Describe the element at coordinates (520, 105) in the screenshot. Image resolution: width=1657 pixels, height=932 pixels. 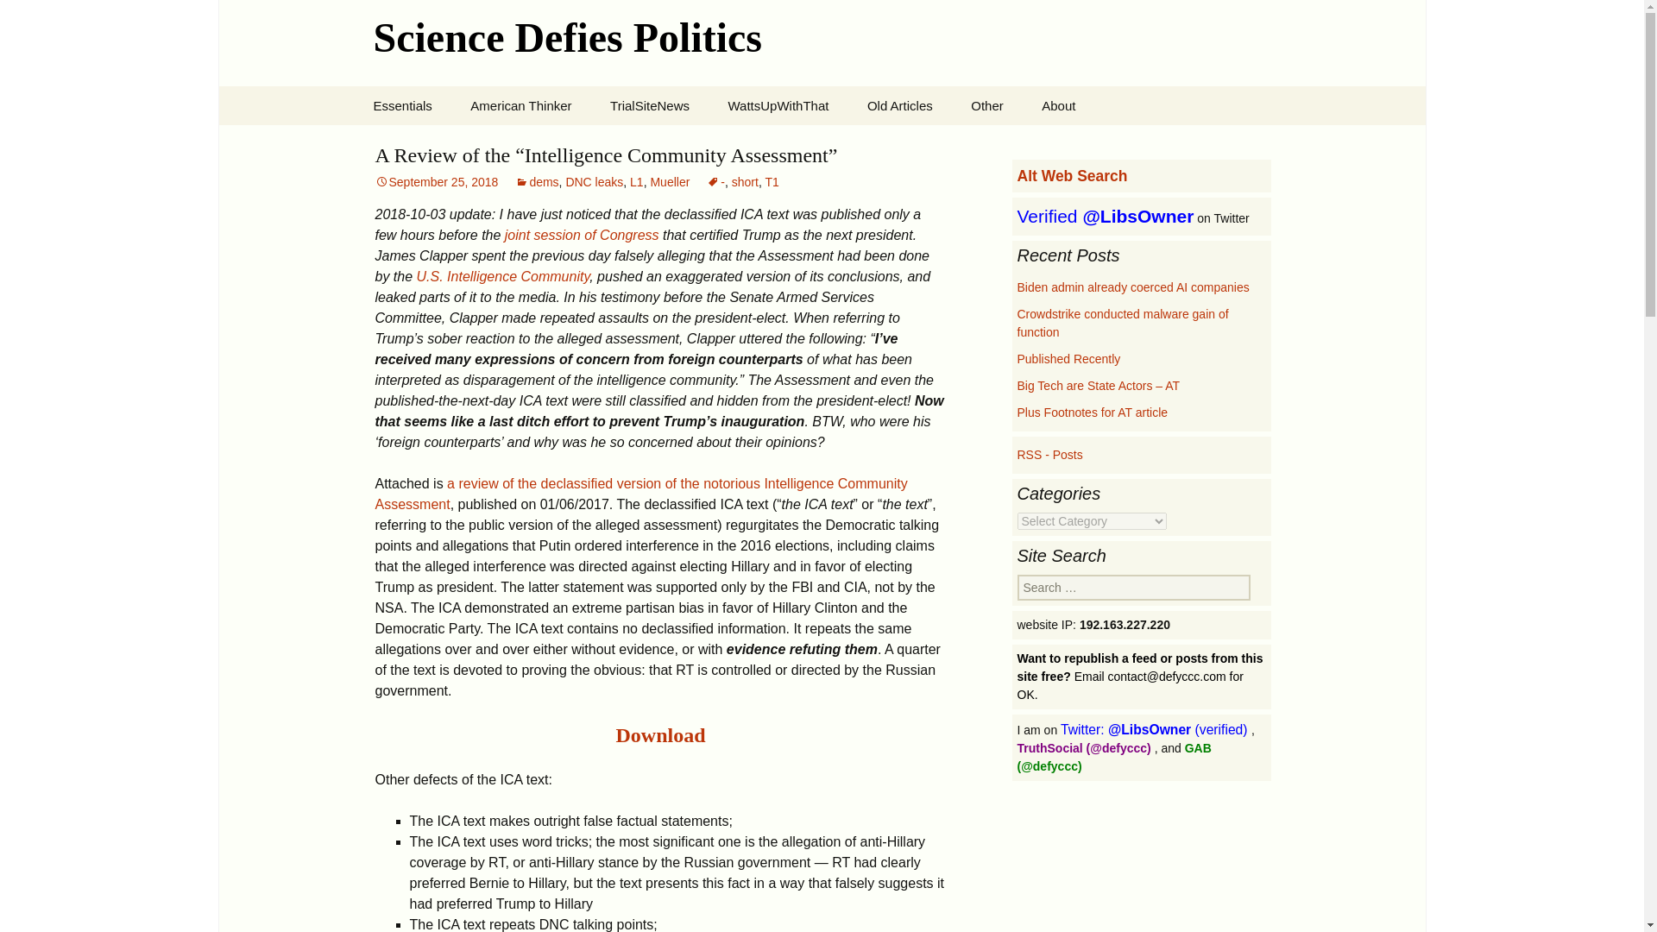
I see `American Thinker` at that location.